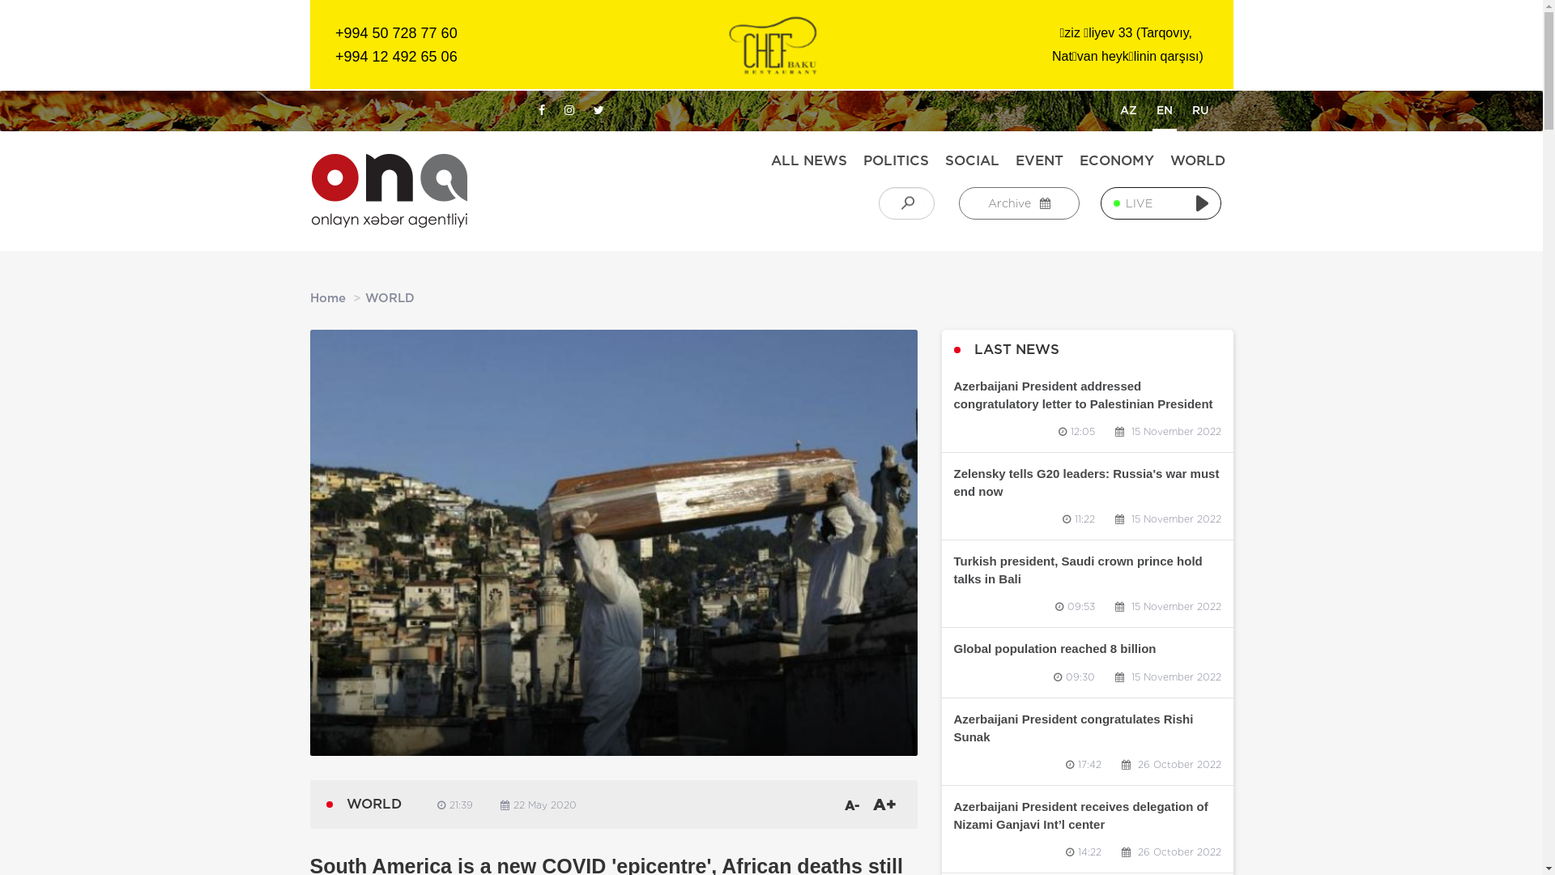  I want to click on Global population reached 8 billion
09:30 15 November 2022, so click(1088, 663).